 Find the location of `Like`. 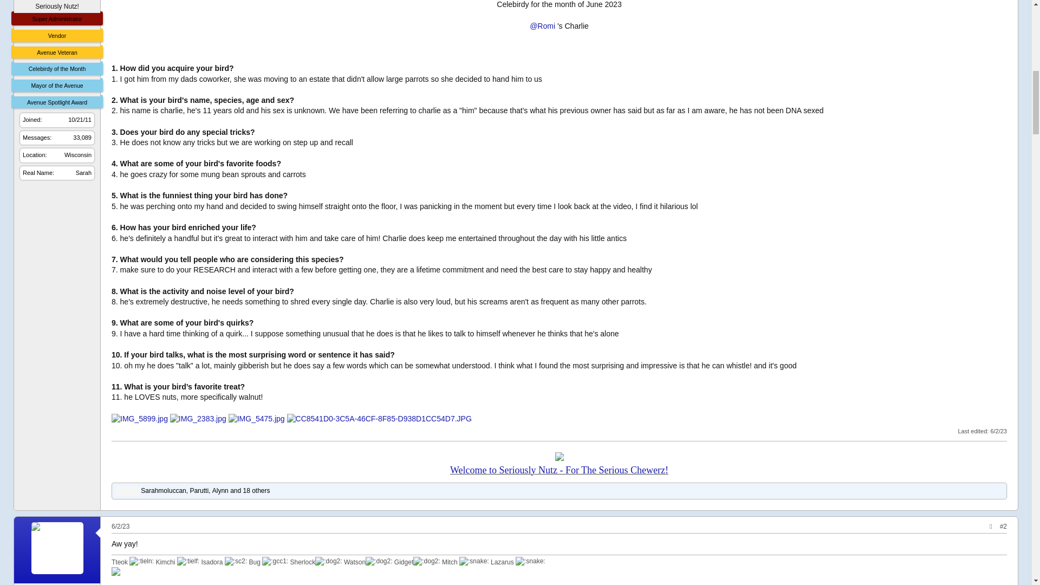

Like is located at coordinates (127, 491).